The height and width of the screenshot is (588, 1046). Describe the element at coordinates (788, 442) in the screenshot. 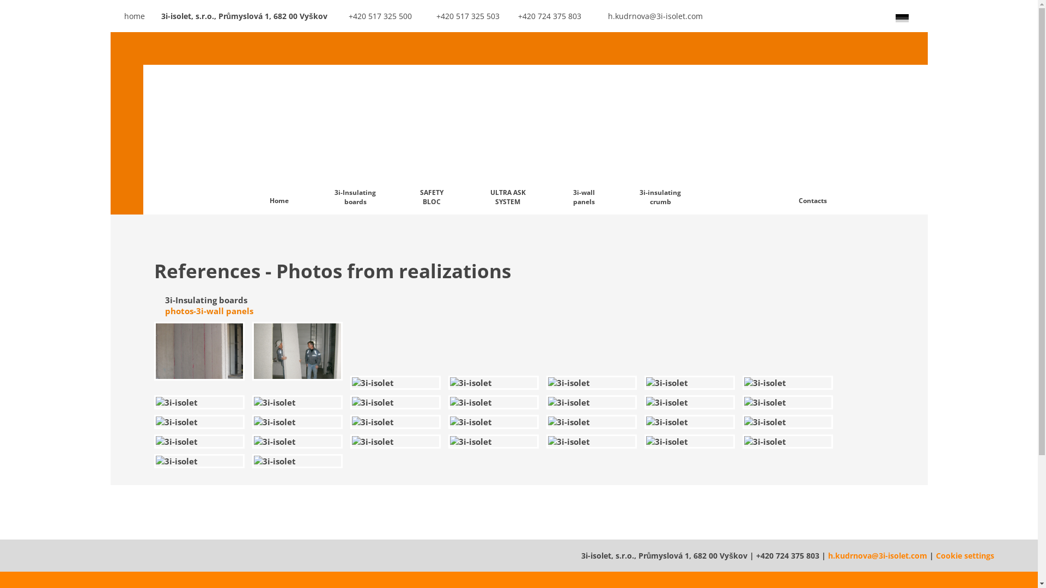

I see `3i-isolet` at that location.